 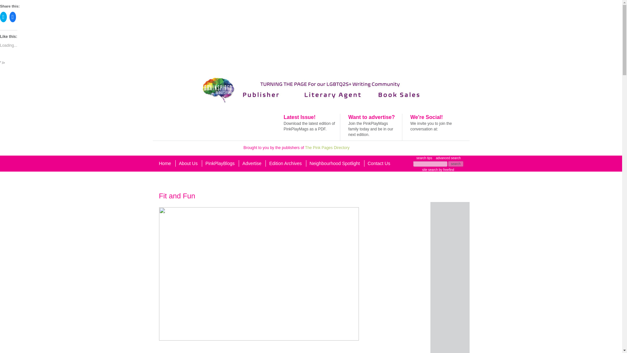 What do you see at coordinates (335, 163) in the screenshot?
I see `Neighbourhood Spotlight` at bounding box center [335, 163].